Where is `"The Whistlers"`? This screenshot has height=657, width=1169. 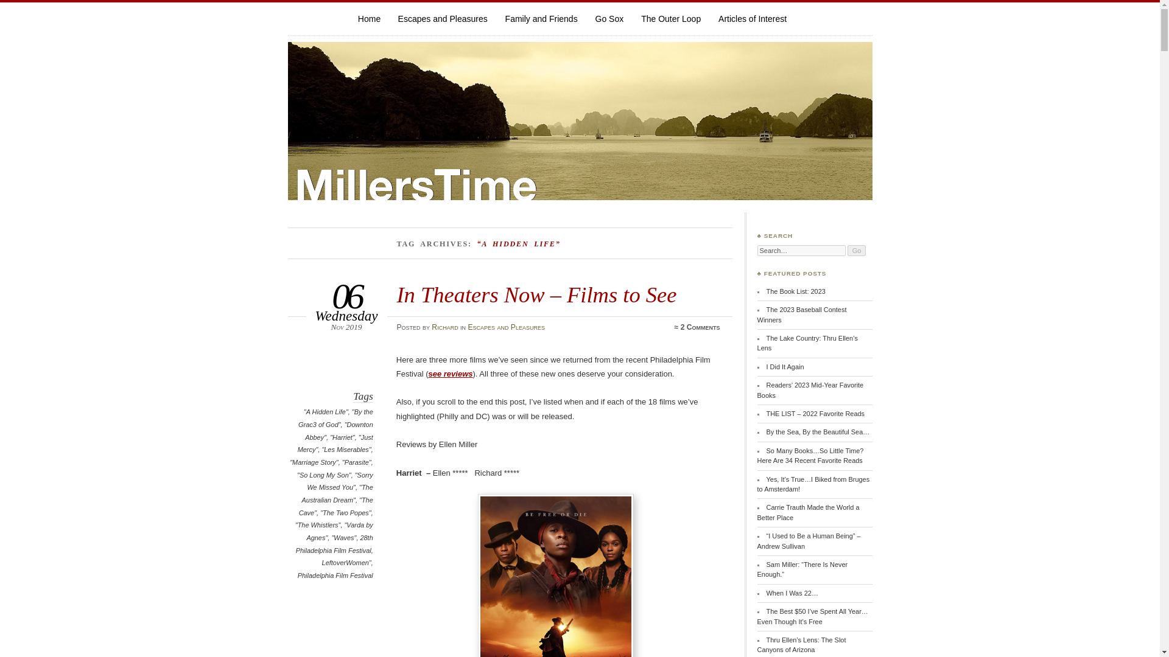
"The Whistlers" is located at coordinates (318, 525).